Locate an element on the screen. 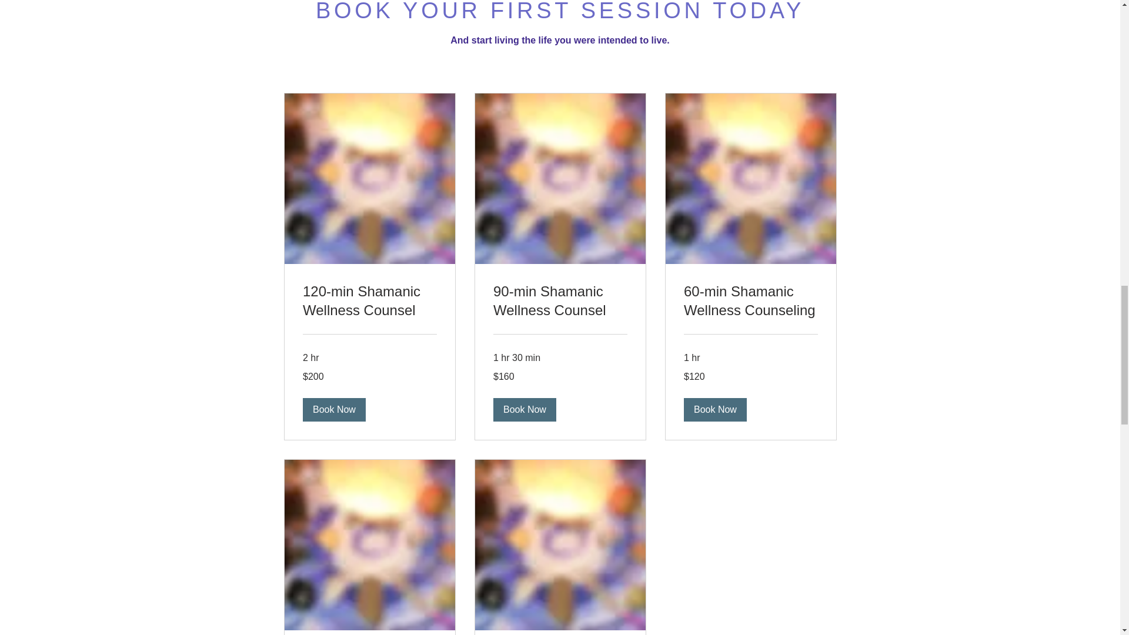 This screenshot has width=1129, height=635. Book Now is located at coordinates (523, 409).